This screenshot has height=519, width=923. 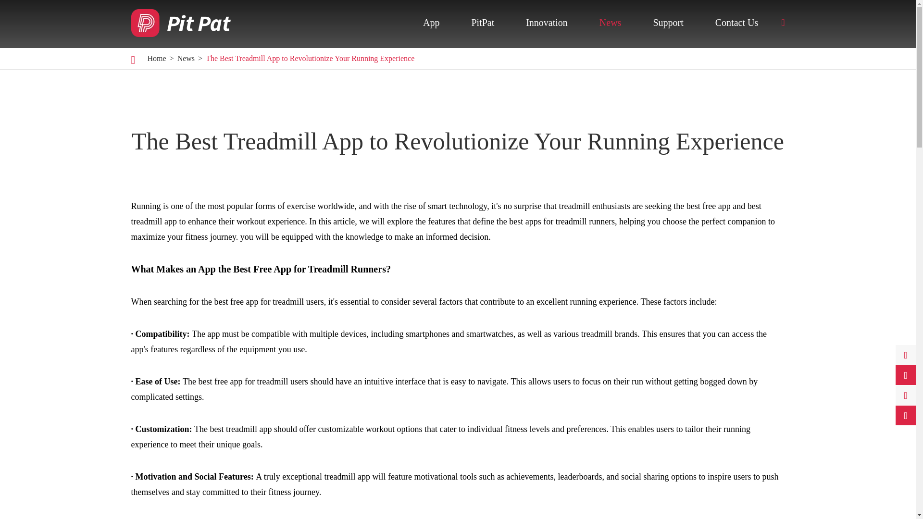 I want to click on Sales Office, so click(x=696, y=56).